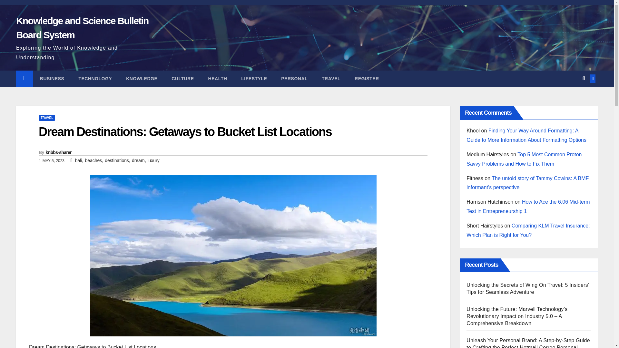  What do you see at coordinates (95, 79) in the screenshot?
I see `Technology` at bounding box center [95, 79].